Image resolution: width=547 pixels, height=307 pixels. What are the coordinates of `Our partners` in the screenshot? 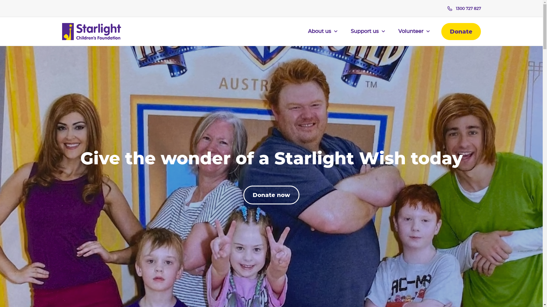 It's located at (132, 92).